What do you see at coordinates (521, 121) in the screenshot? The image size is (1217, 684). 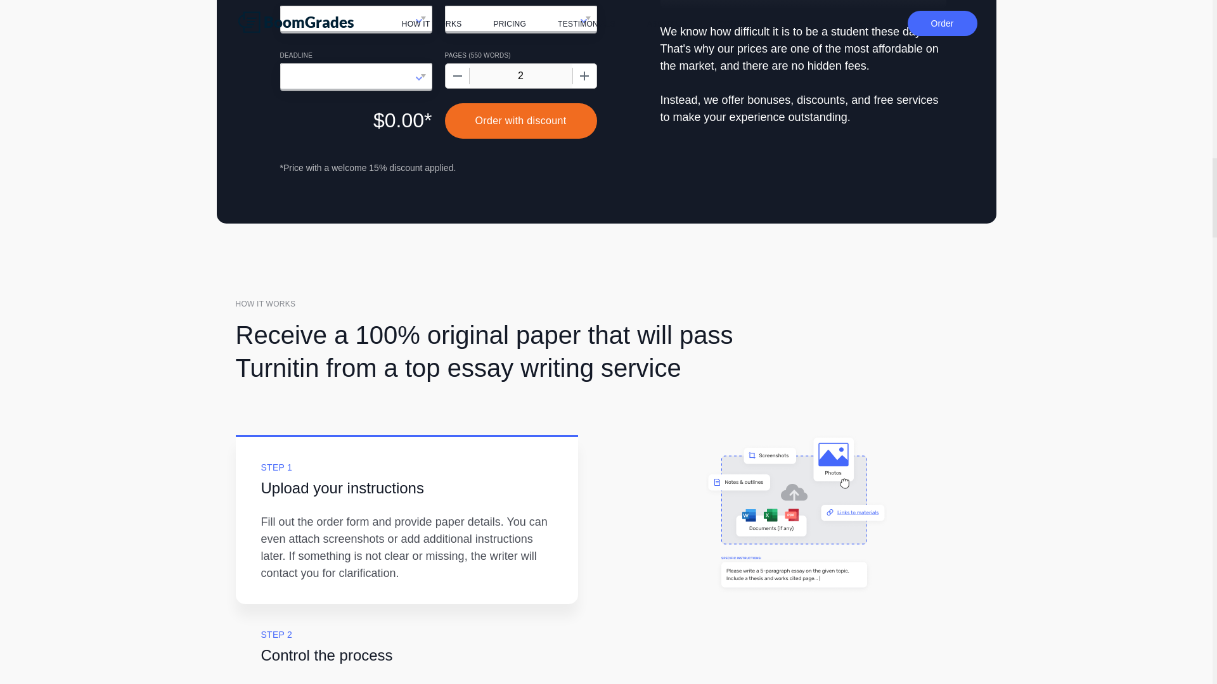 I see `Order with discount` at bounding box center [521, 121].